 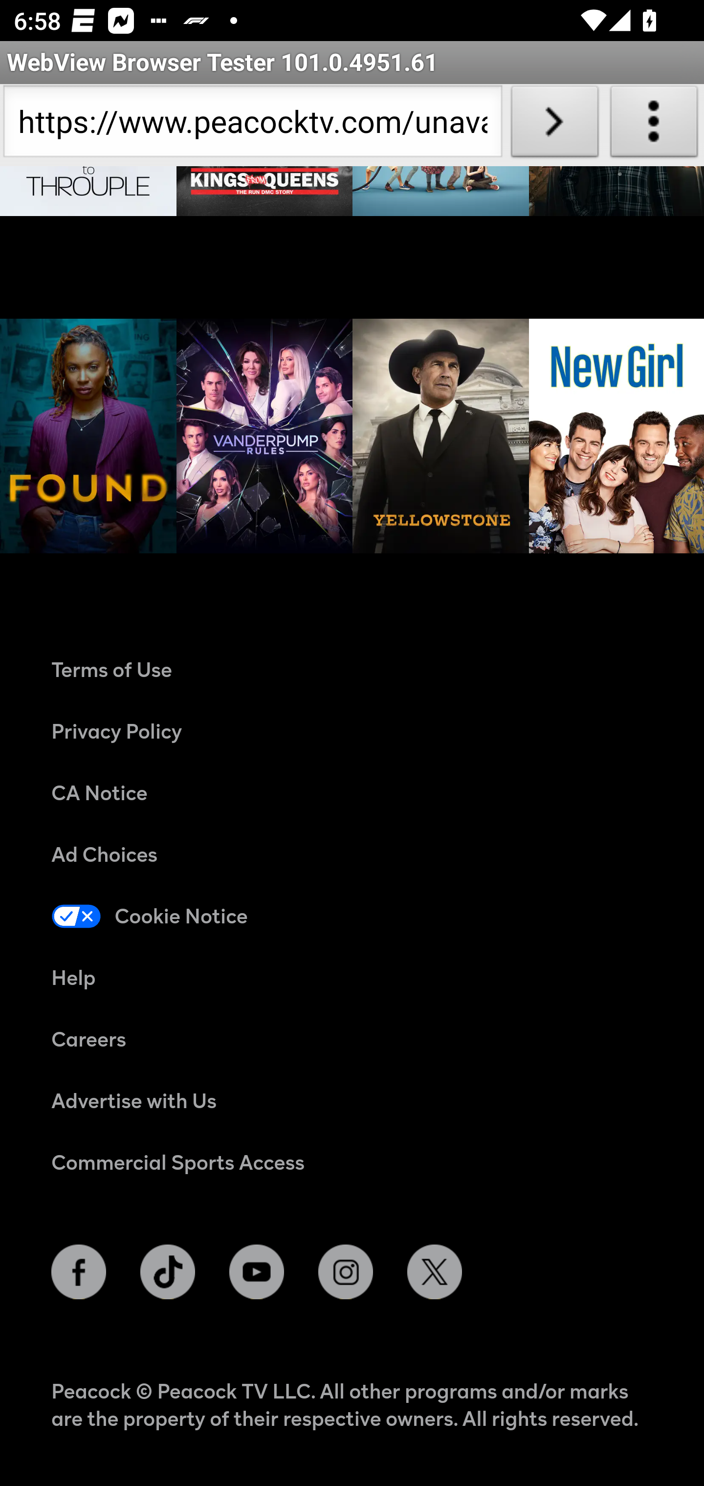 What do you see at coordinates (168, 1273) in the screenshot?
I see `TikTok ((Opens in new window))` at bounding box center [168, 1273].